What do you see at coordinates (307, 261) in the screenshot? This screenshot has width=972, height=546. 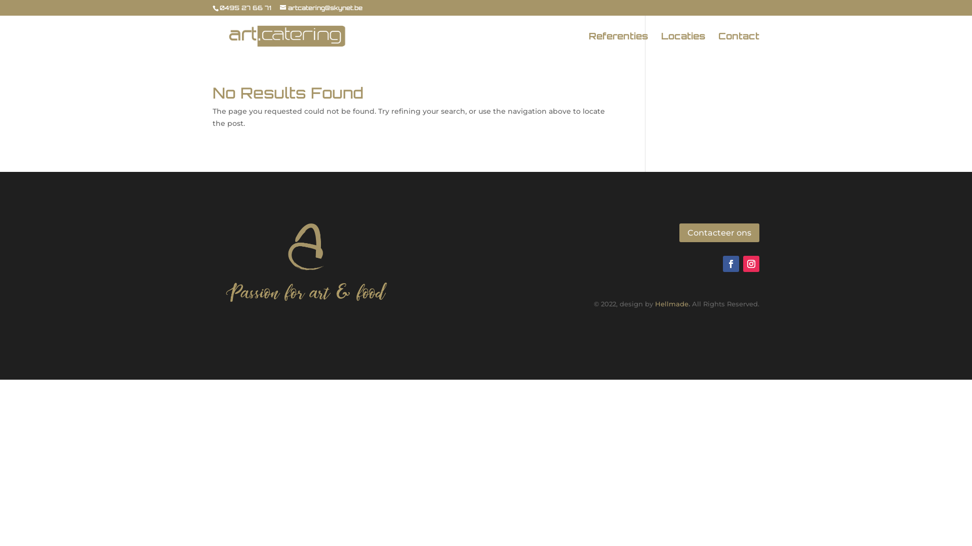 I see `artcatering_logo_A_passion` at bounding box center [307, 261].